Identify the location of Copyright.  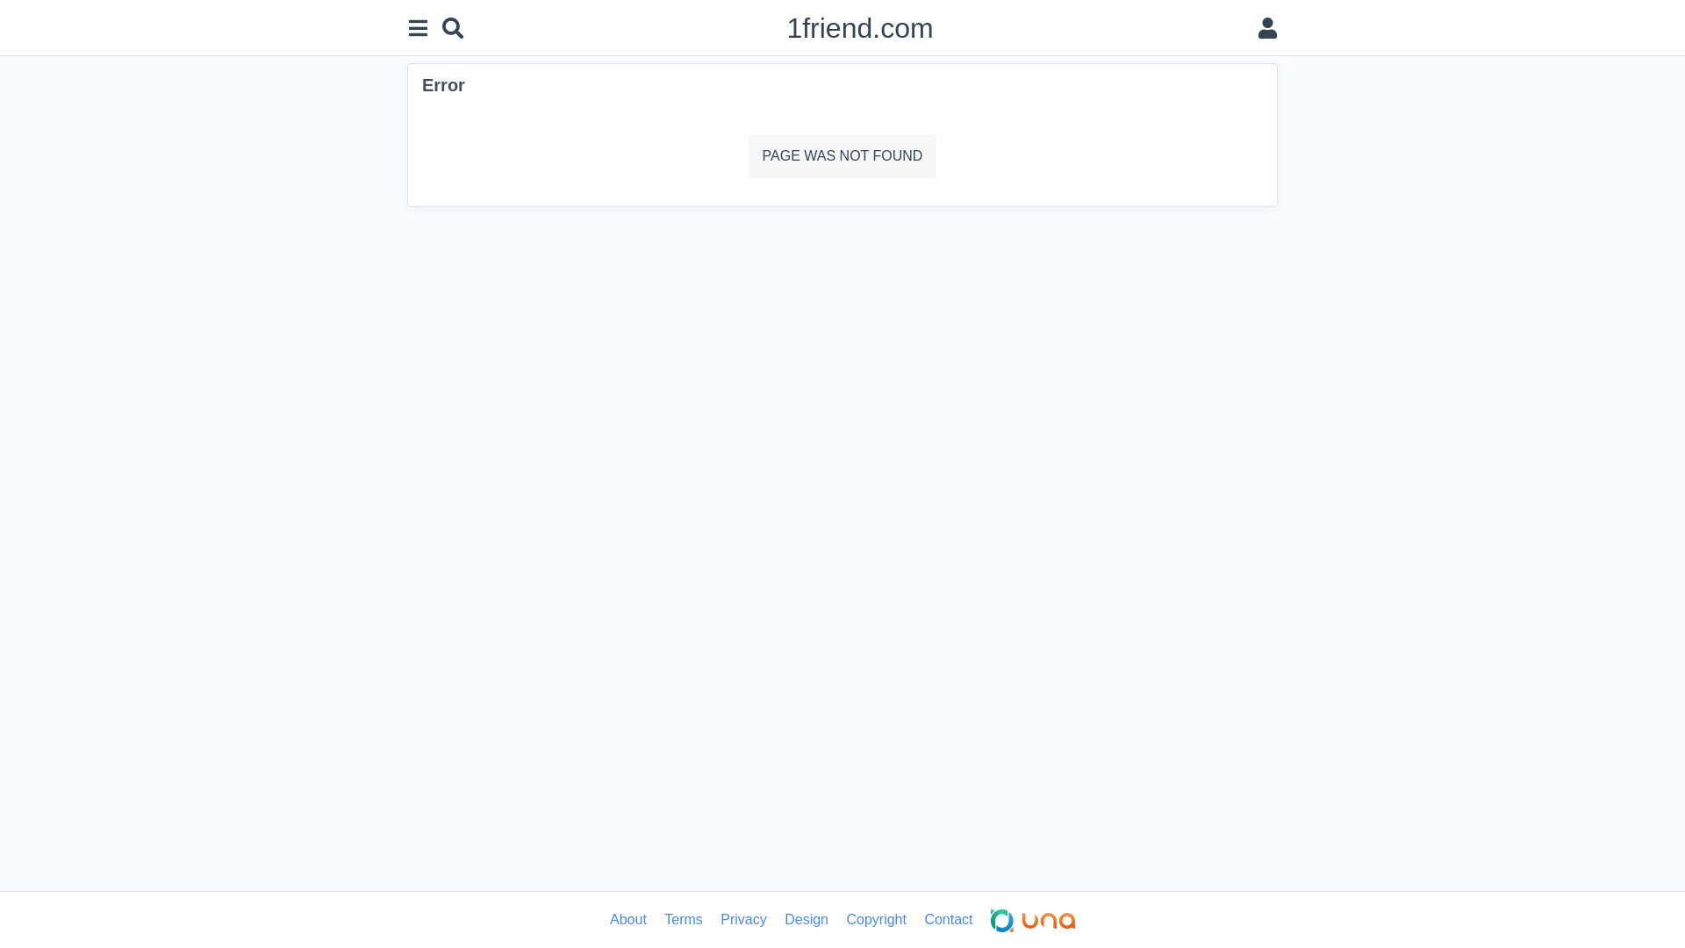
(876, 920).